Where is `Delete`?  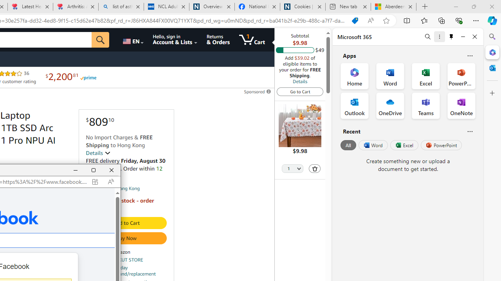 Delete is located at coordinates (315, 169).